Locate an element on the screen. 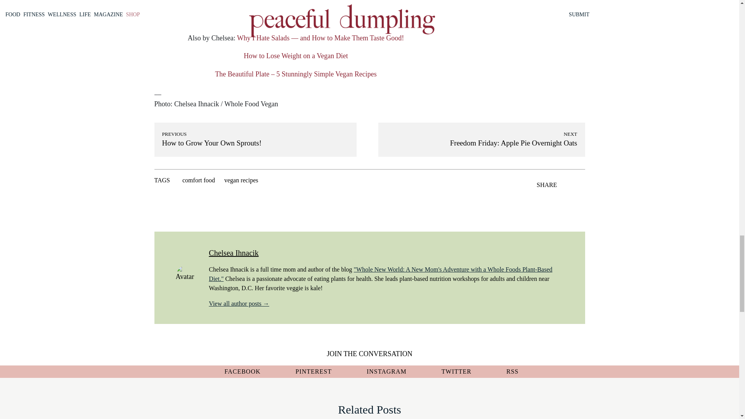 Image resolution: width=745 pixels, height=419 pixels. The Beautiful Plate: 5 Stunningly Simple Vegan Recipes is located at coordinates (296, 74).